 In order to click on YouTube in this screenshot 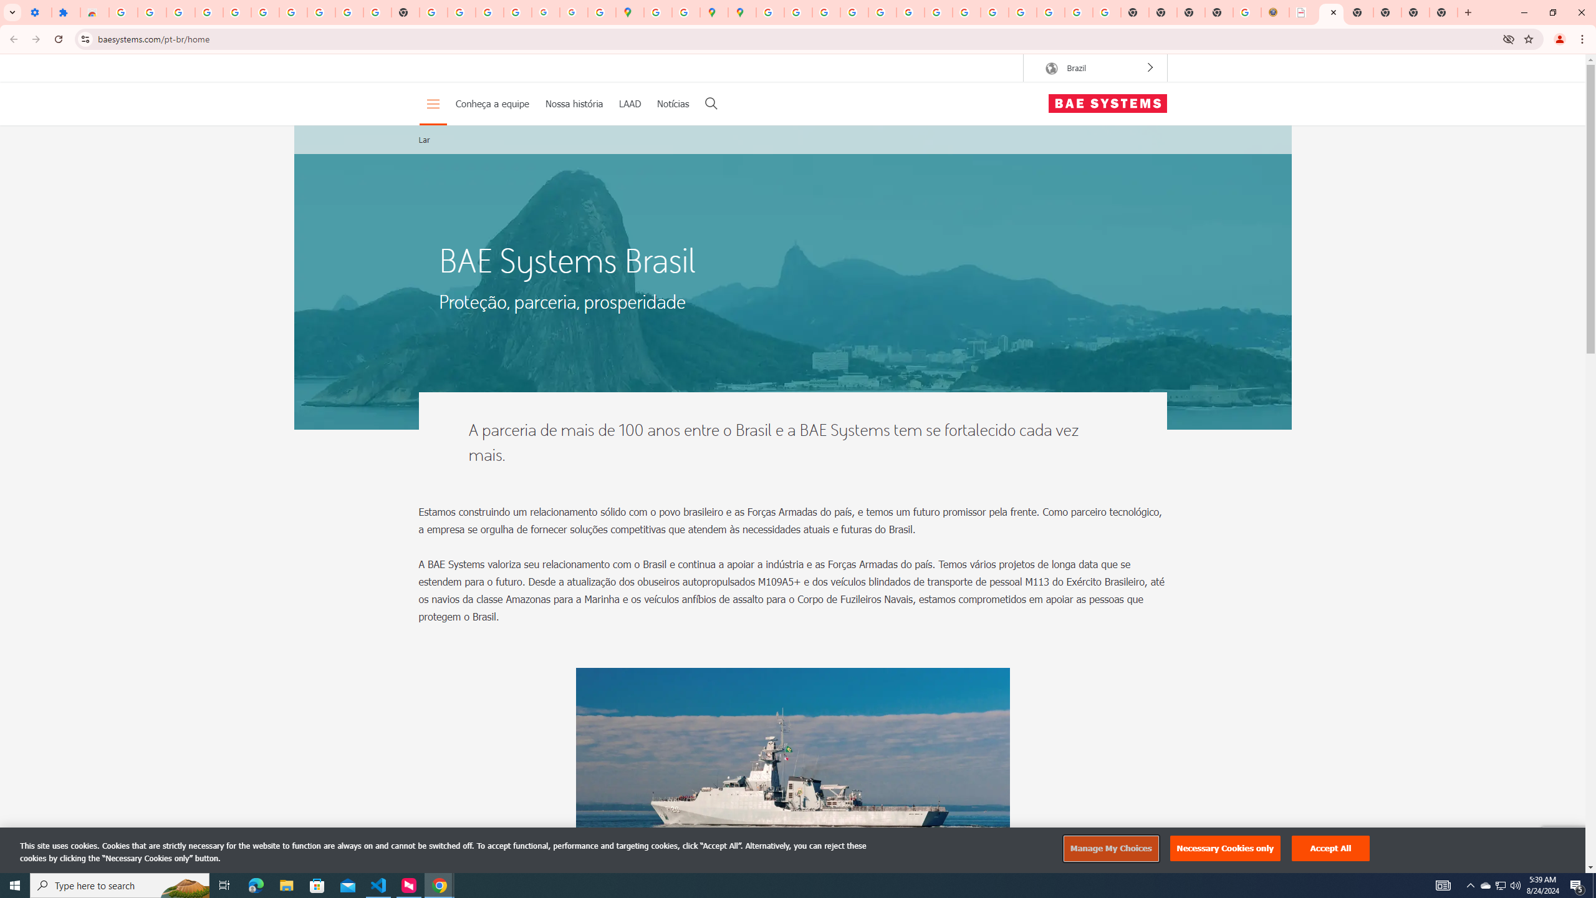, I will do `click(349, 12)`.